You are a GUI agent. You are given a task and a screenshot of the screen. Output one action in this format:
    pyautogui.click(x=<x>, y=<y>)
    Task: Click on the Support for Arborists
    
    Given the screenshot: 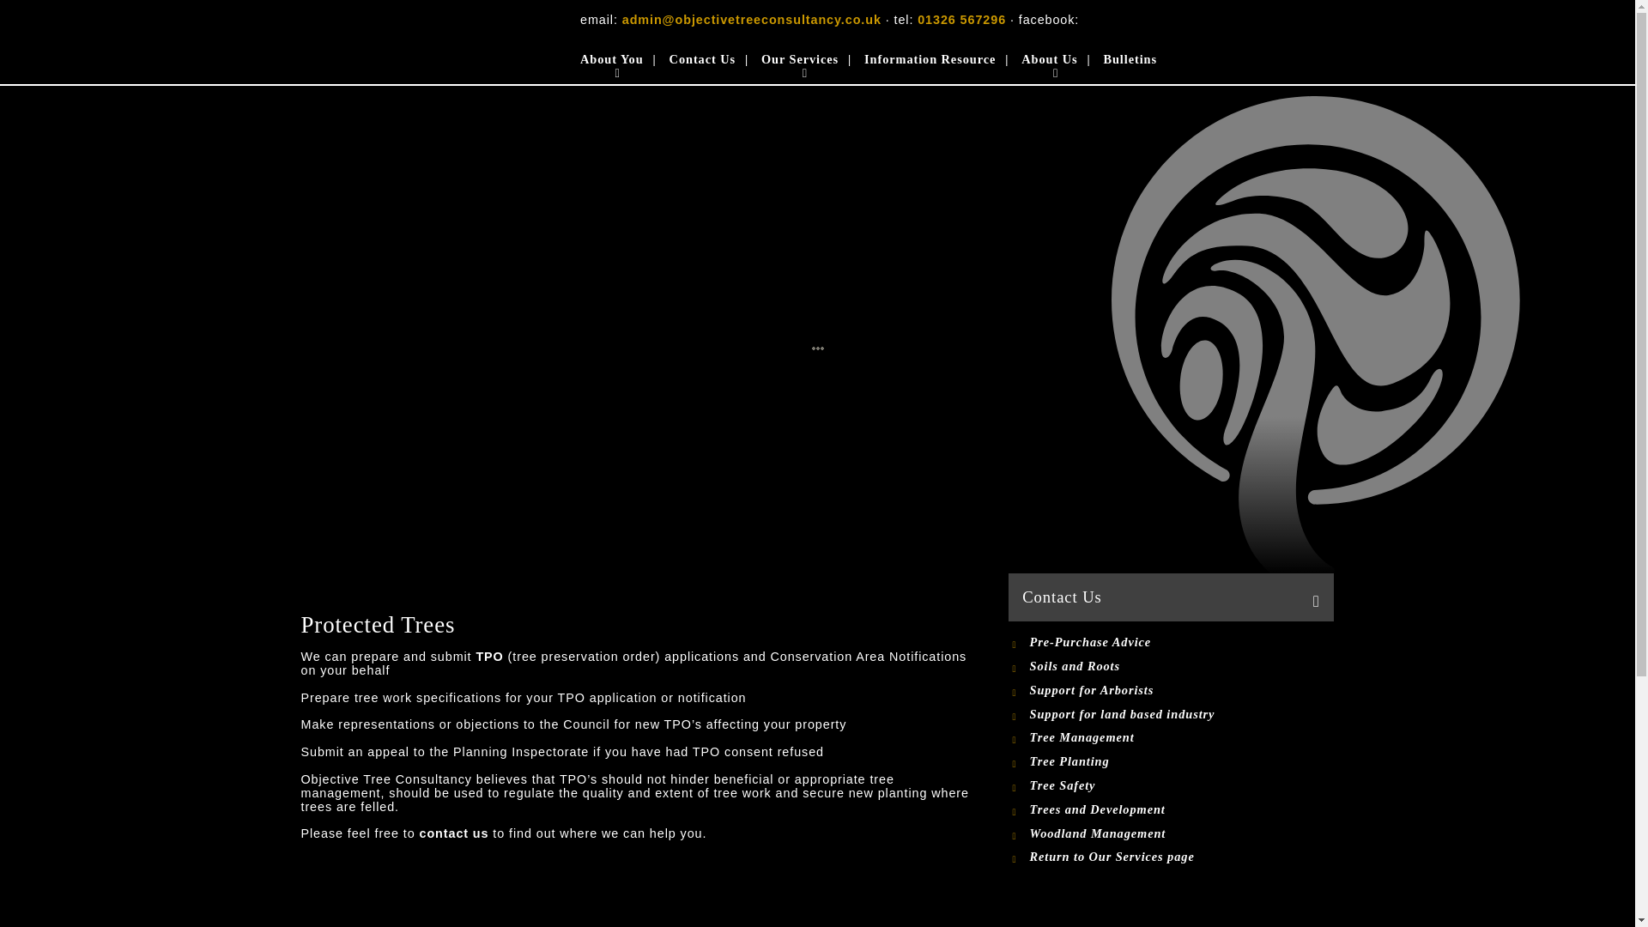 What is the action you would take?
    pyautogui.click(x=1111, y=690)
    